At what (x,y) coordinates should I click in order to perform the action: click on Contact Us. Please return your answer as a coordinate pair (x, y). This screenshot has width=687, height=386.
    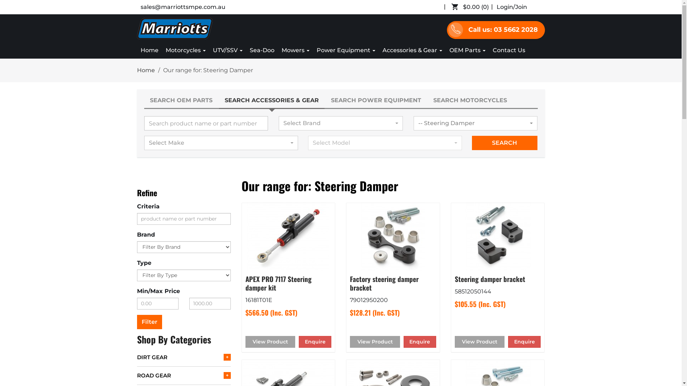
    Looking at the image, I should click on (509, 50).